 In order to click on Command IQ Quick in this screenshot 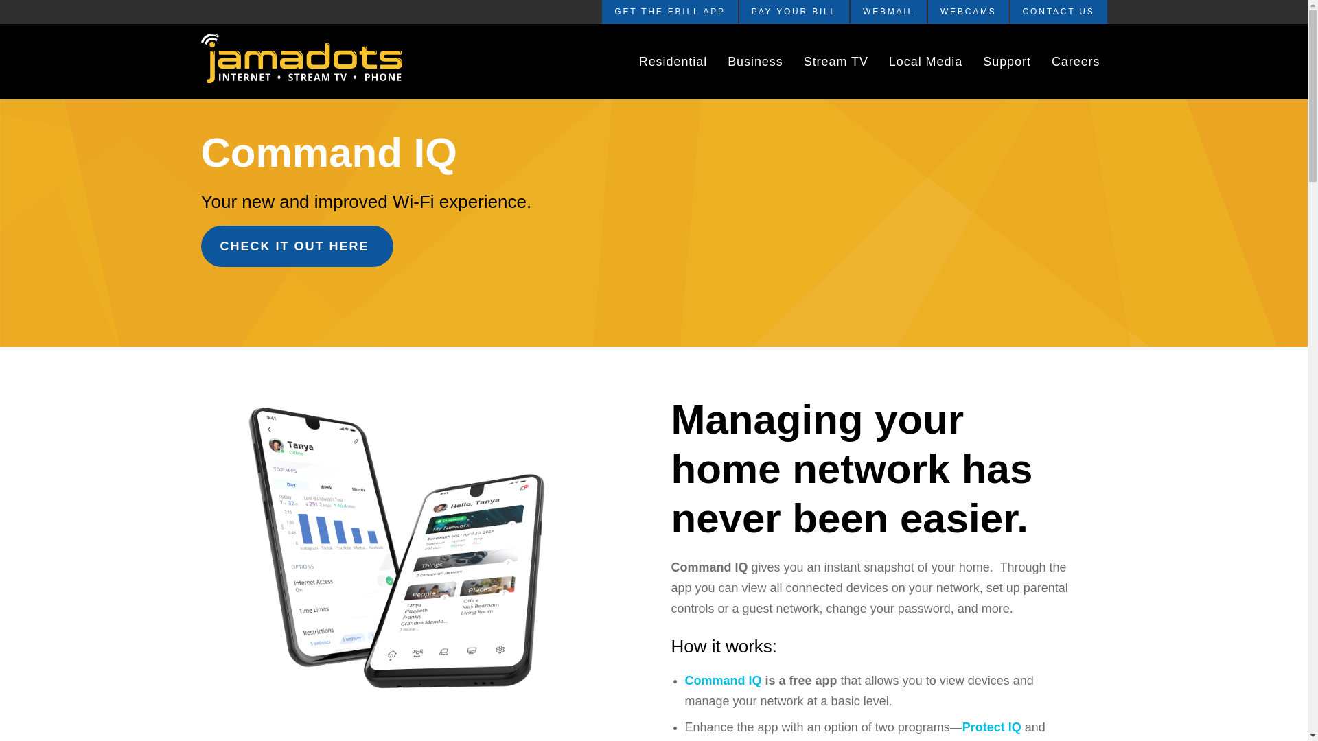, I will do `click(297, 246)`.